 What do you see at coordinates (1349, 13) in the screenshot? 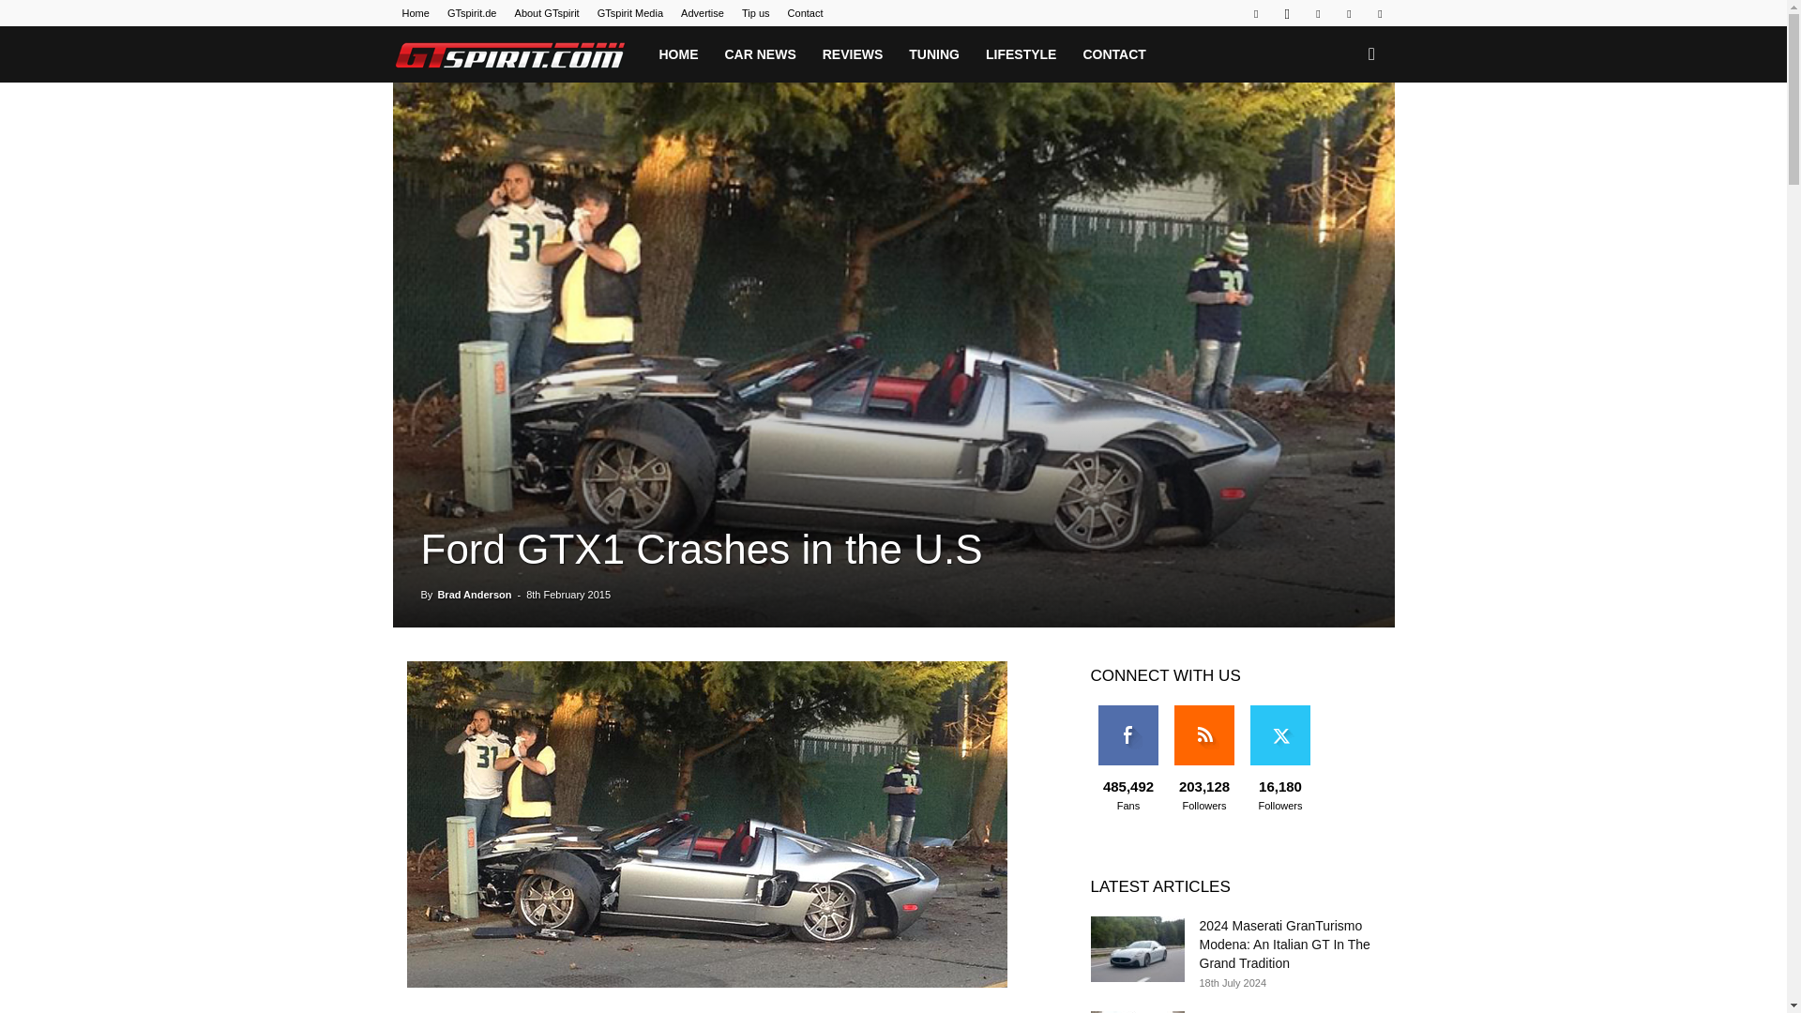
I see `Twitter` at bounding box center [1349, 13].